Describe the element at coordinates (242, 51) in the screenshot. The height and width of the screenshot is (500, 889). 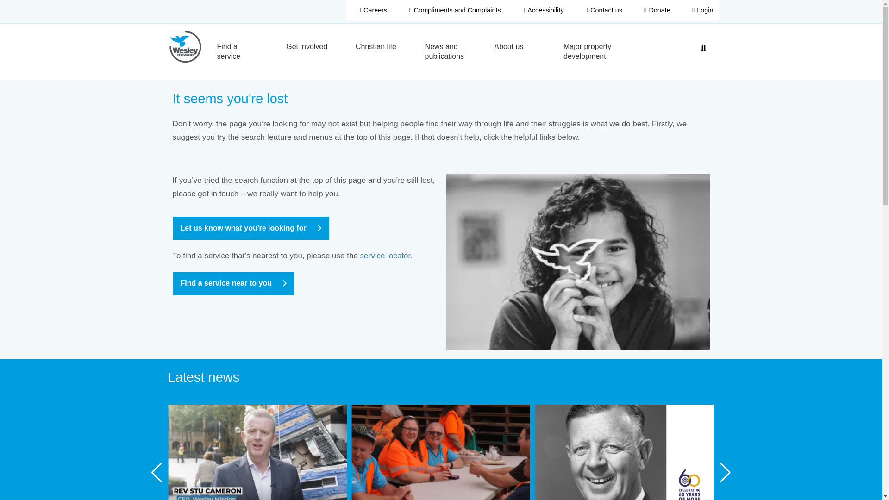
I see `Find a service` at that location.